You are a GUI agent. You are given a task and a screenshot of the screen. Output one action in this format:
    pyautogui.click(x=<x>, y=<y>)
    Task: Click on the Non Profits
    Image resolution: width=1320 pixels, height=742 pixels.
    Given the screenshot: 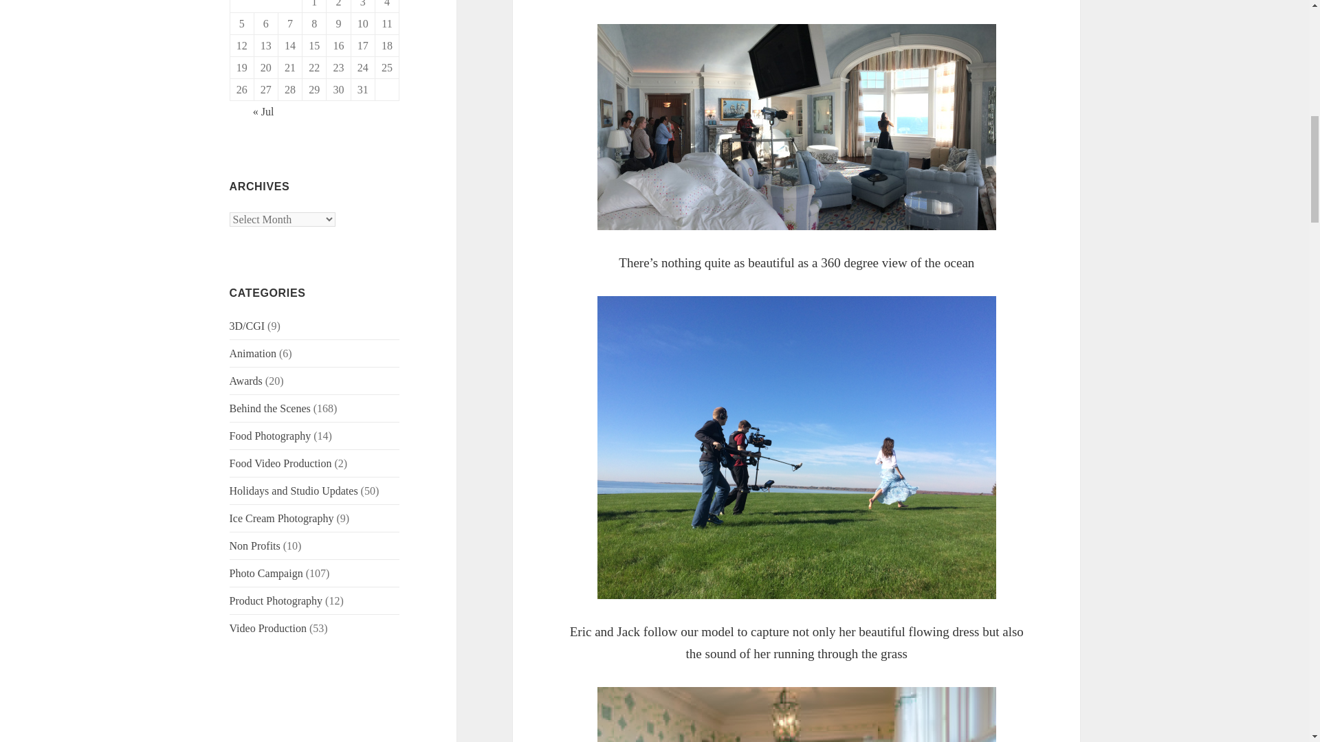 What is the action you would take?
    pyautogui.click(x=254, y=546)
    